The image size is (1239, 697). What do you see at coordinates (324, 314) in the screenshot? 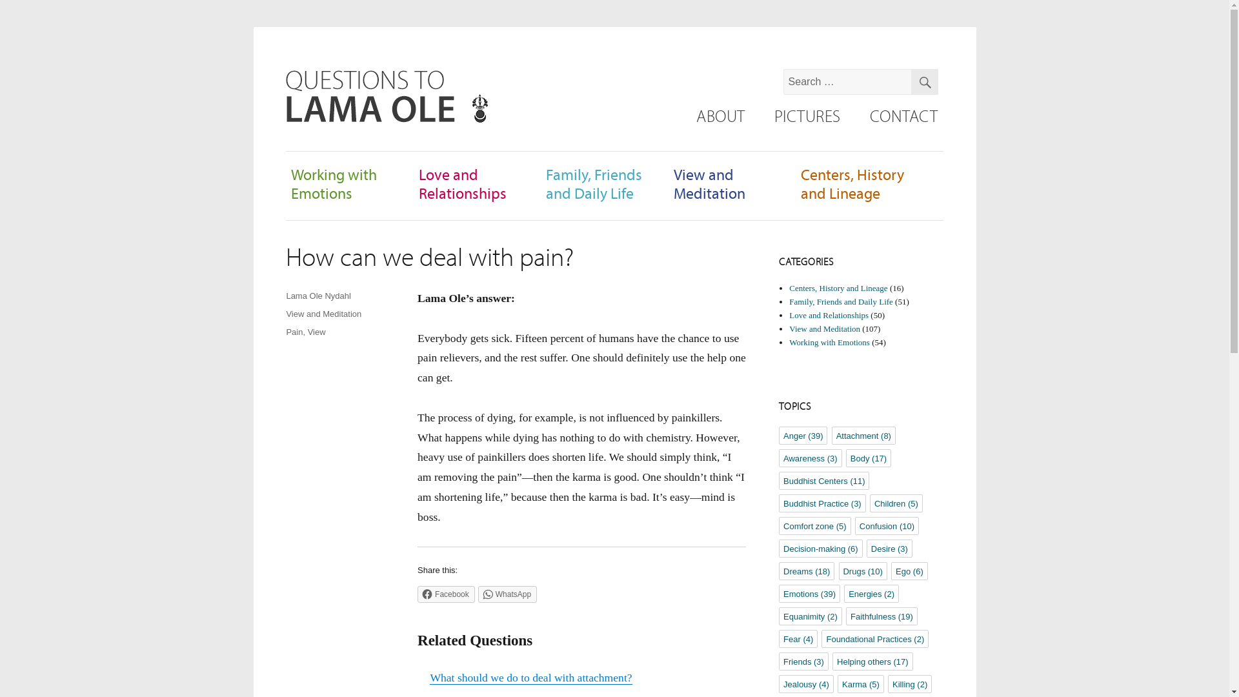
I see `View and Meditation` at bounding box center [324, 314].